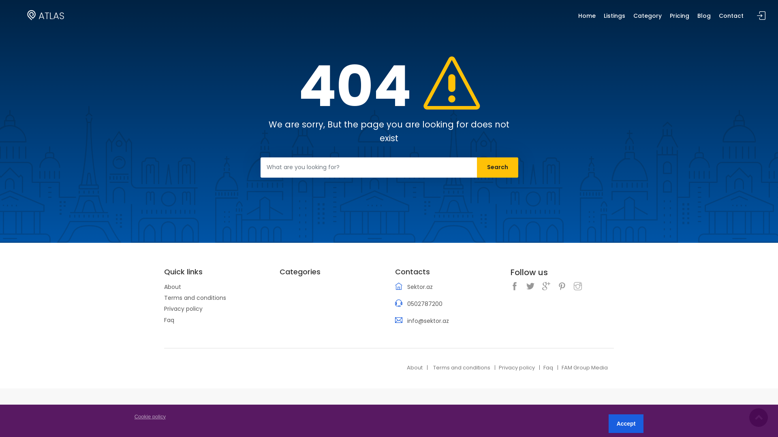 The height and width of the screenshot is (437, 778). What do you see at coordinates (195, 298) in the screenshot?
I see `Terms and conditions` at bounding box center [195, 298].